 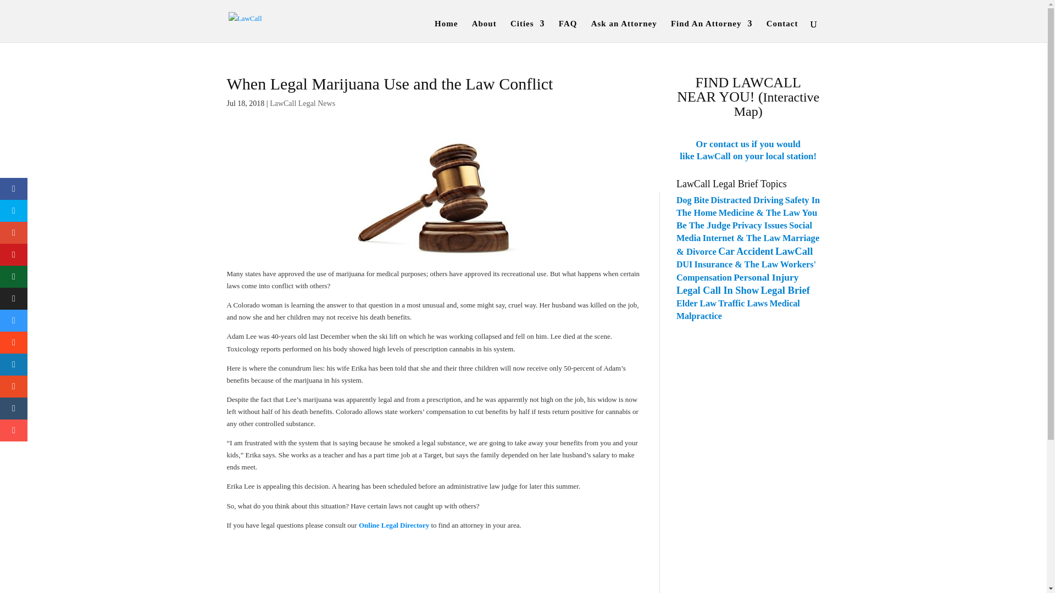 I want to click on LawCall Legal News, so click(x=302, y=103).